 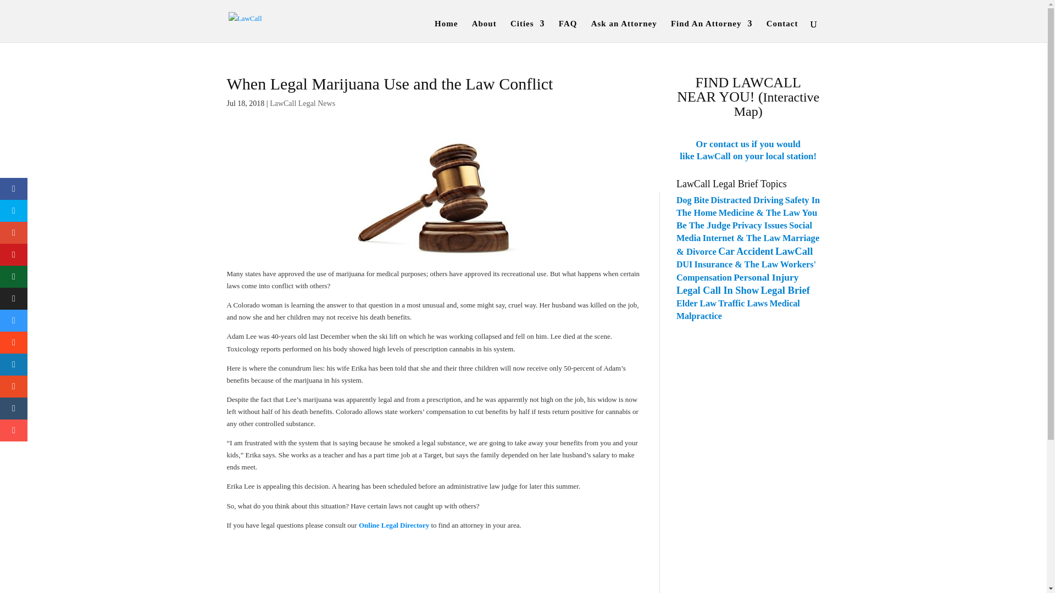 I want to click on LawCall Legal News, so click(x=302, y=103).